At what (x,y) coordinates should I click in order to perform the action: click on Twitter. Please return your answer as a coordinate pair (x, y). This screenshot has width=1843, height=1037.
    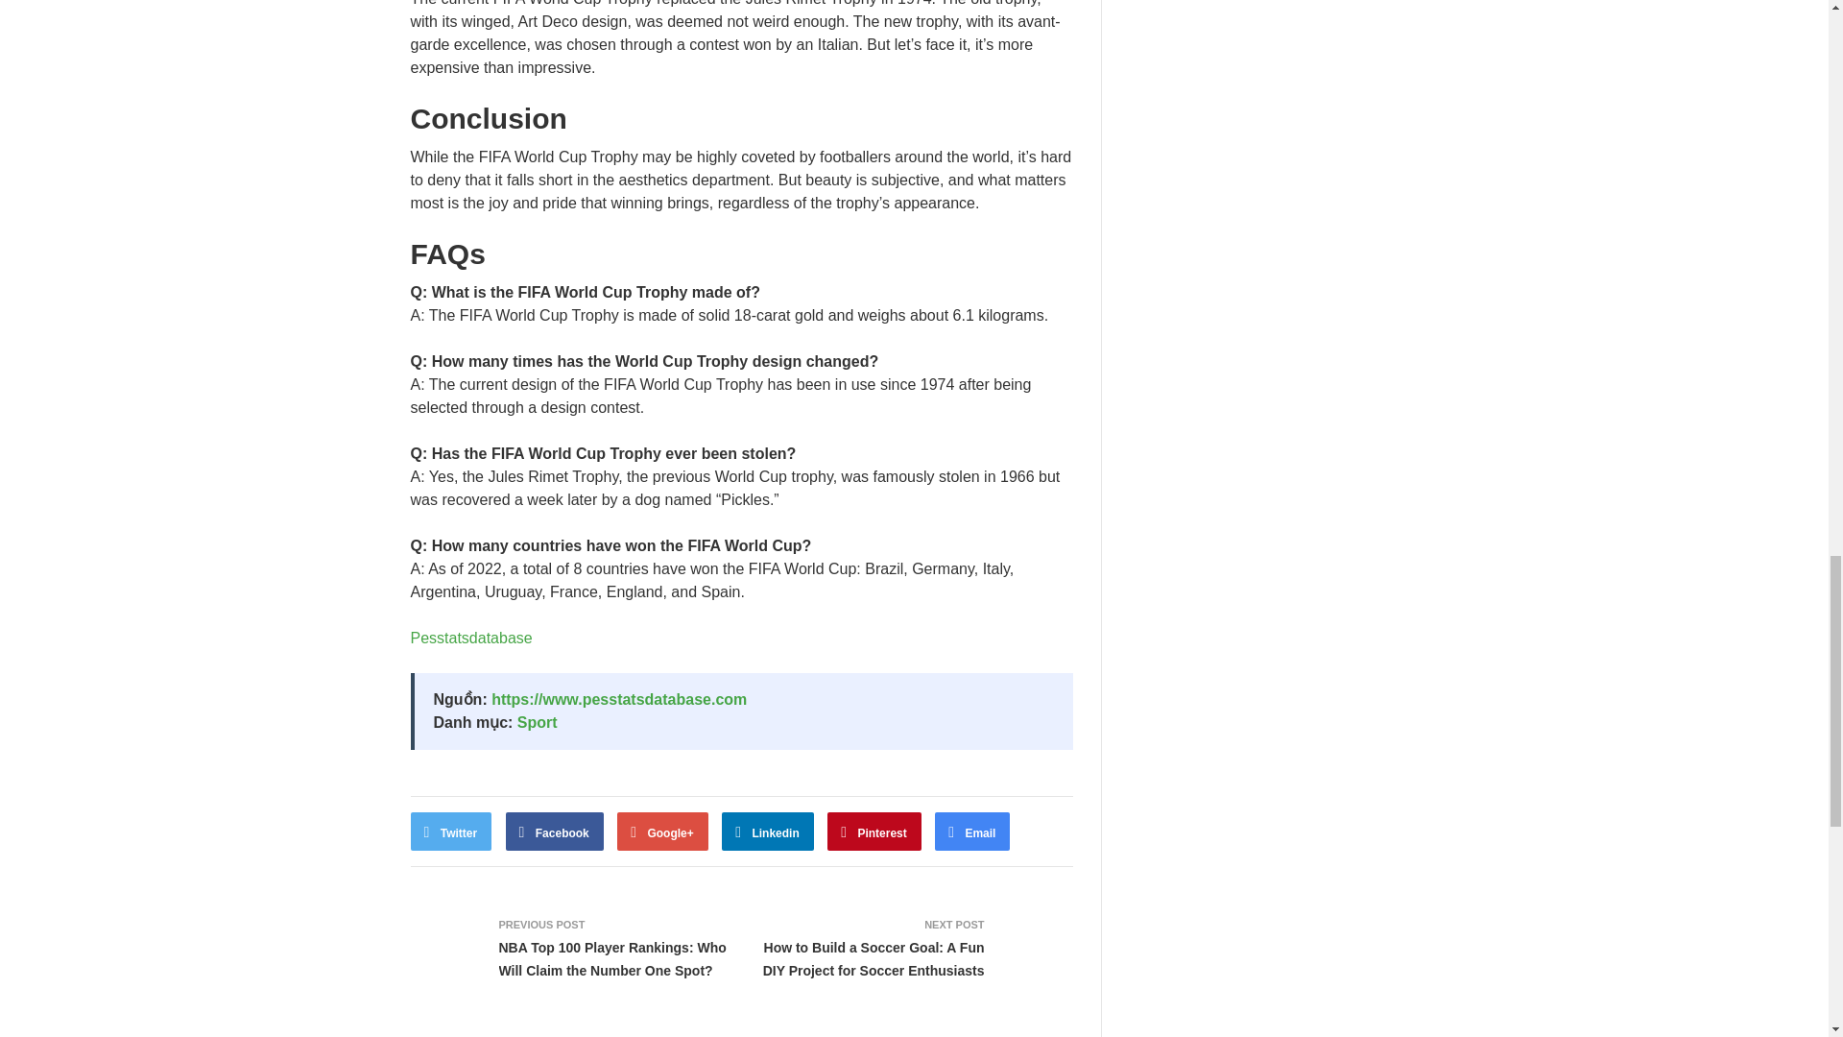
    Looking at the image, I should click on (451, 831).